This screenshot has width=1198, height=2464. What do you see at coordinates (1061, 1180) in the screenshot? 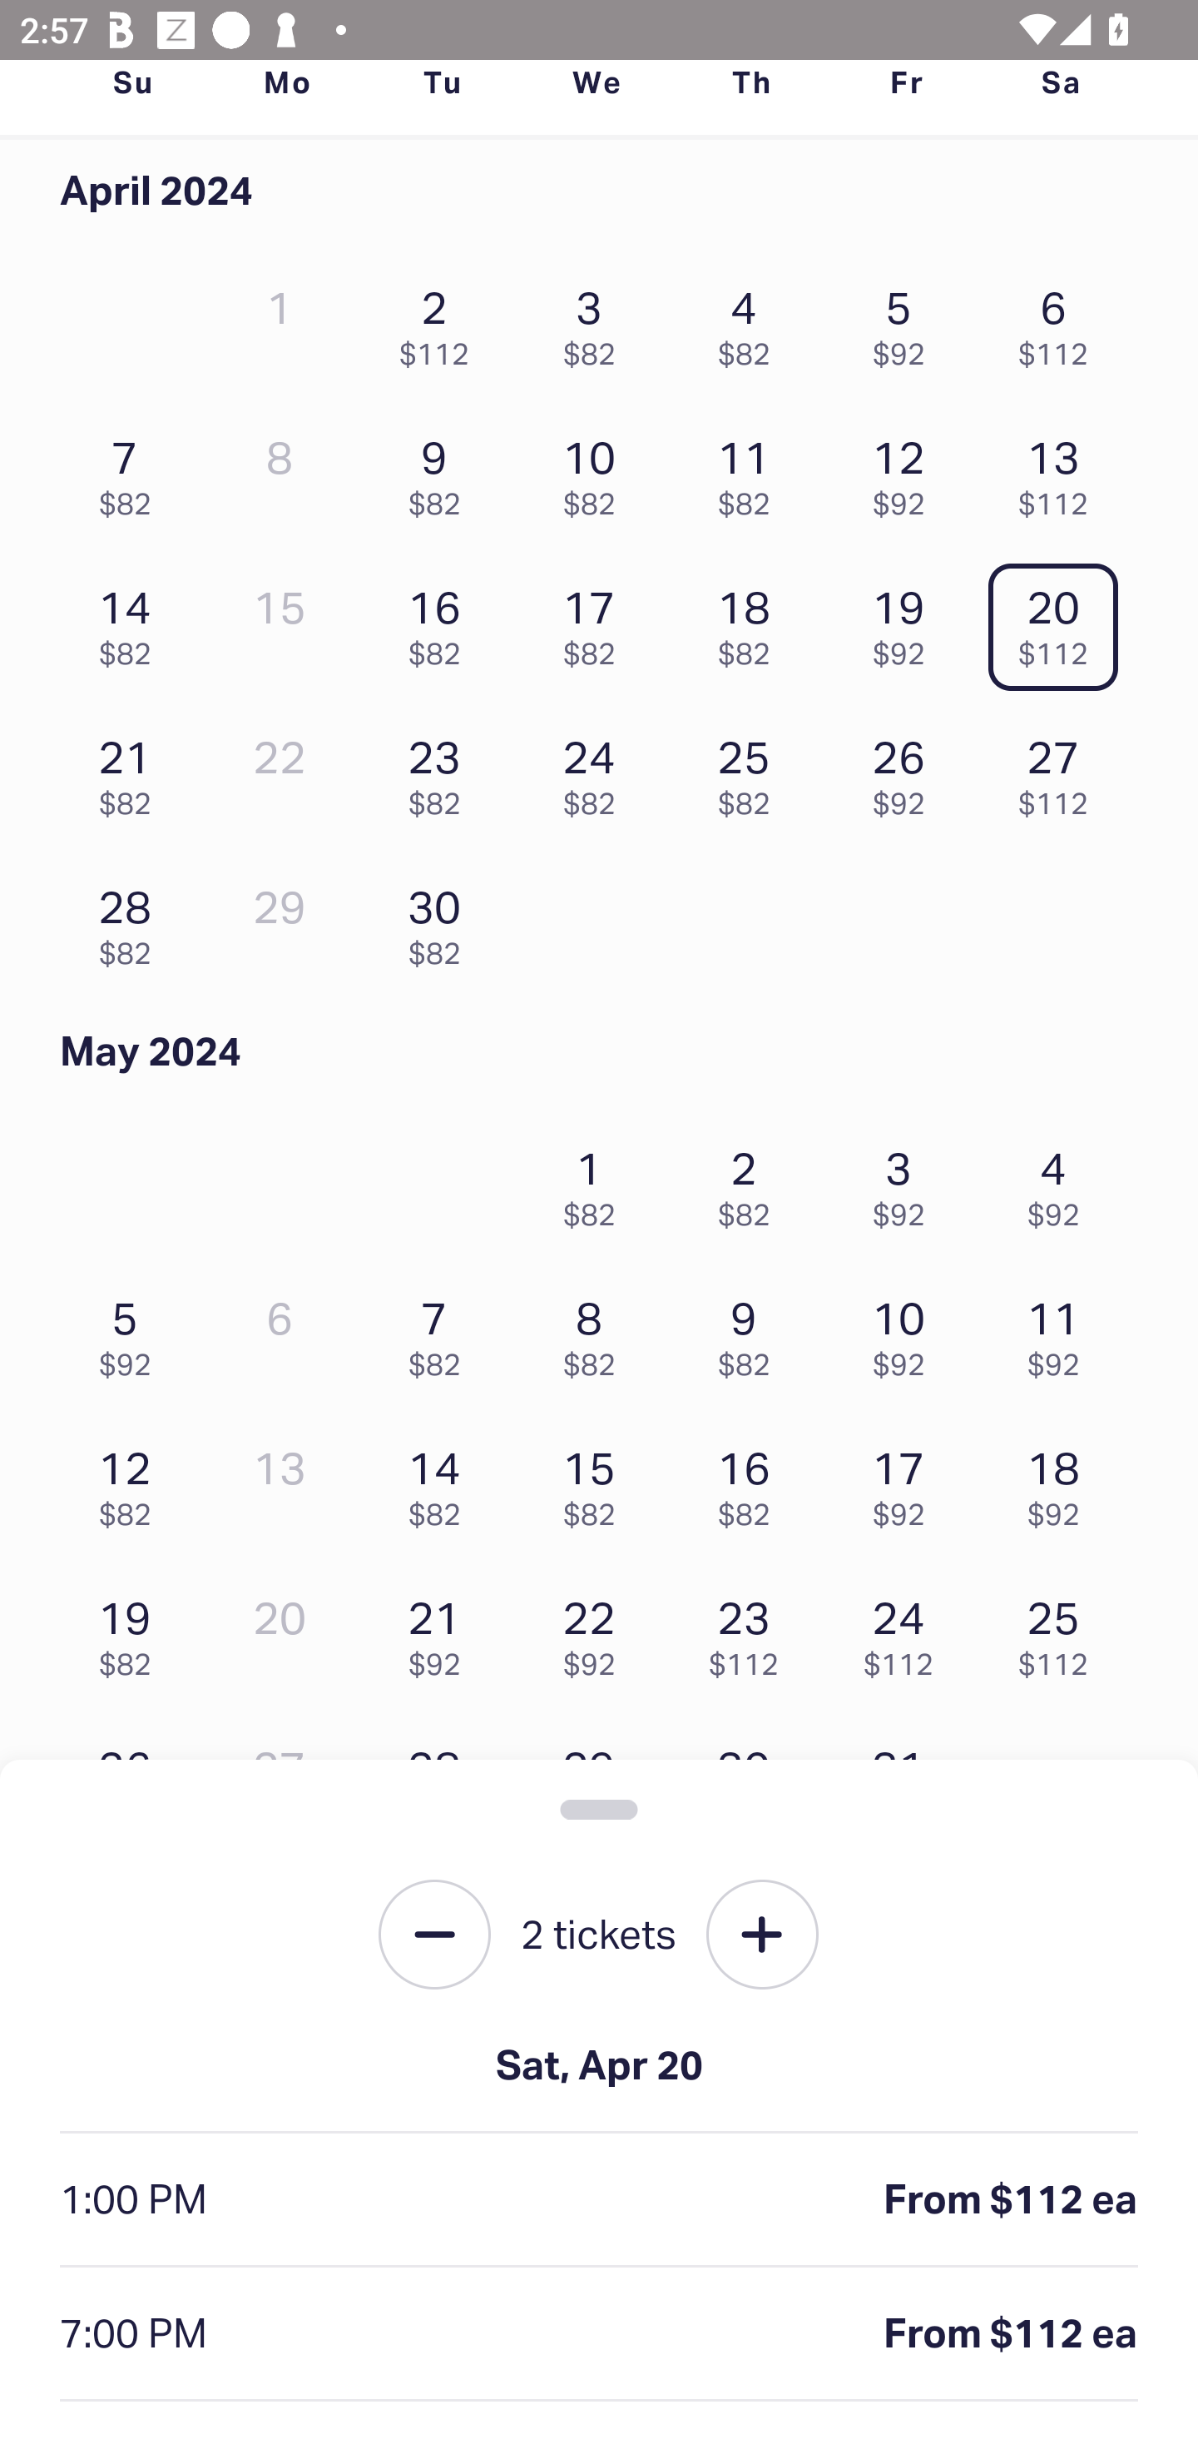
I see `4 $92` at bounding box center [1061, 1180].